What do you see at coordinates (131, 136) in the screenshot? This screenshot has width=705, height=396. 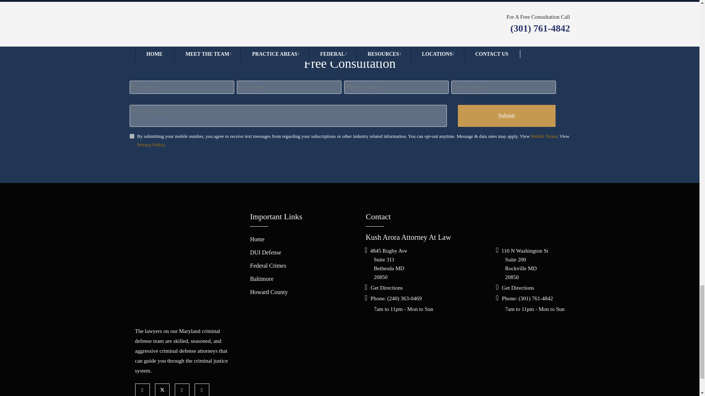 I see `Yes` at bounding box center [131, 136].